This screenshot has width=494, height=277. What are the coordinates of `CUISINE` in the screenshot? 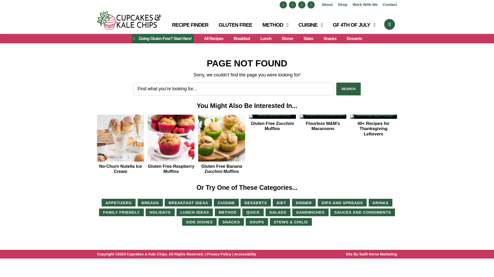 It's located at (310, 27).